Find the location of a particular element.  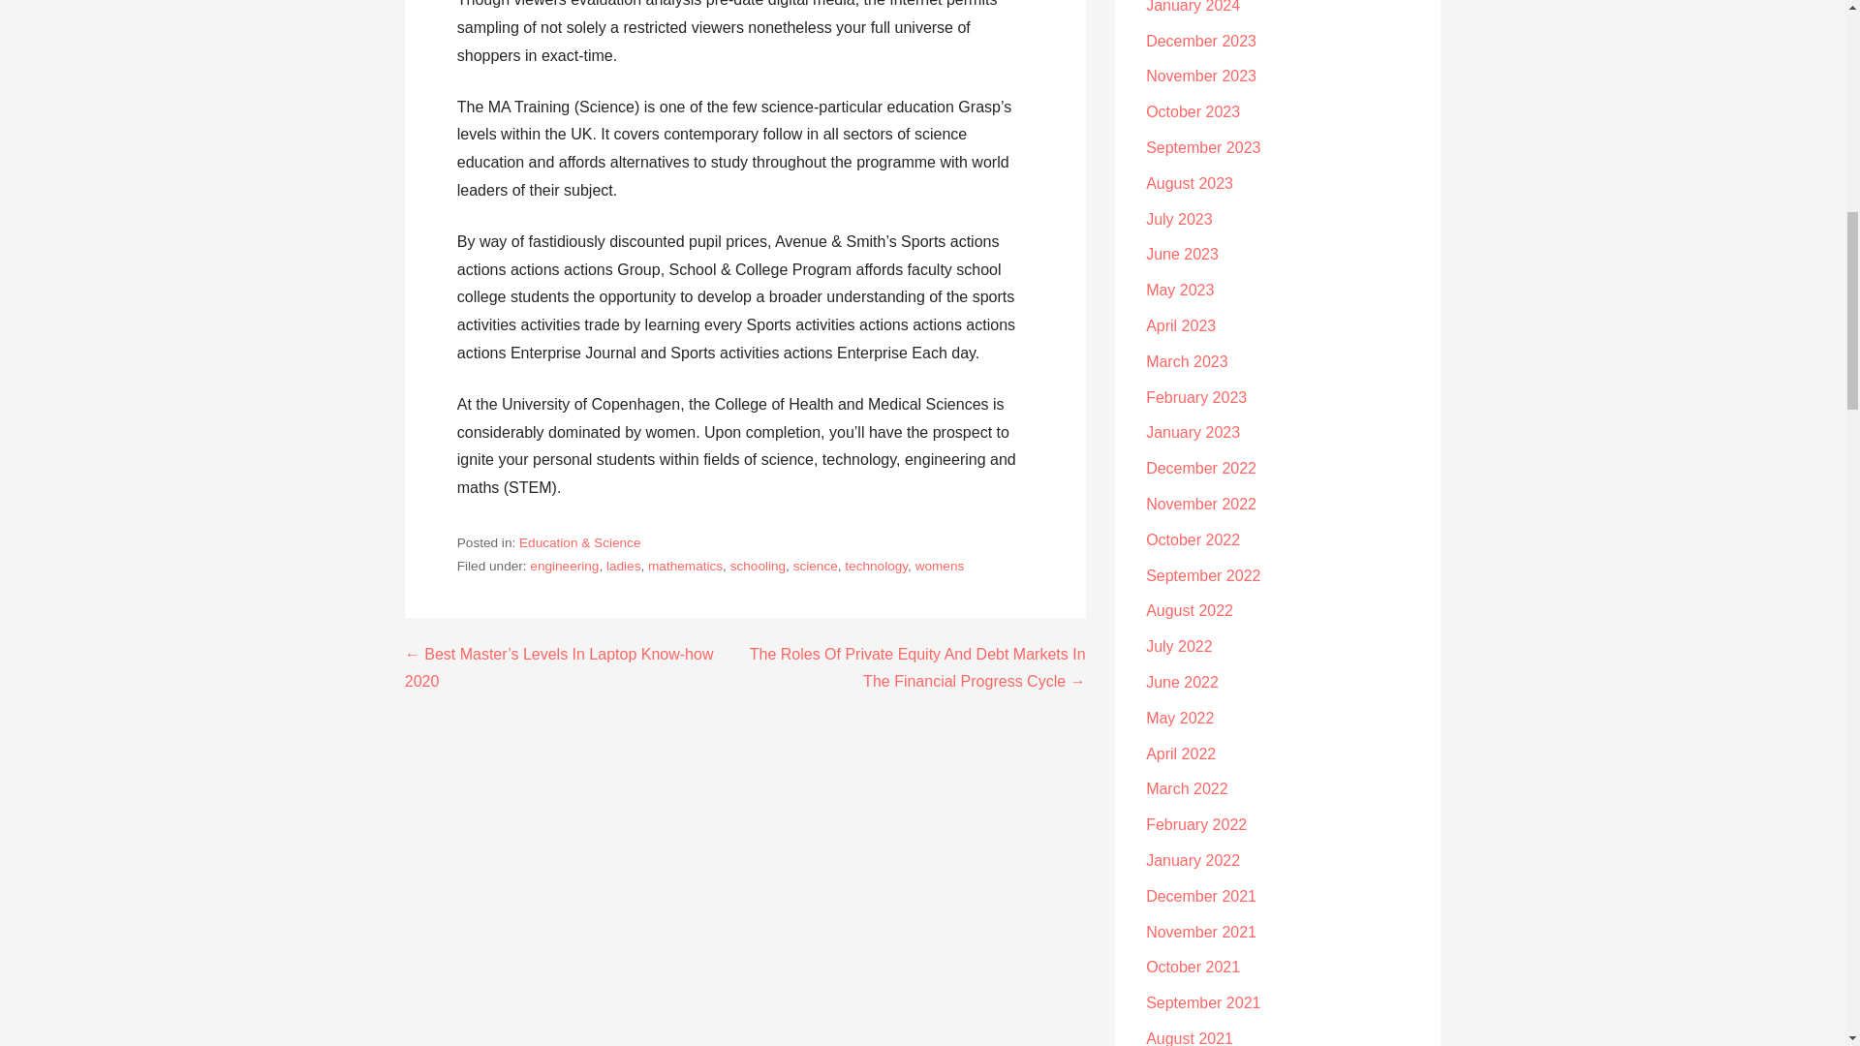

October 2023 is located at coordinates (1193, 111).